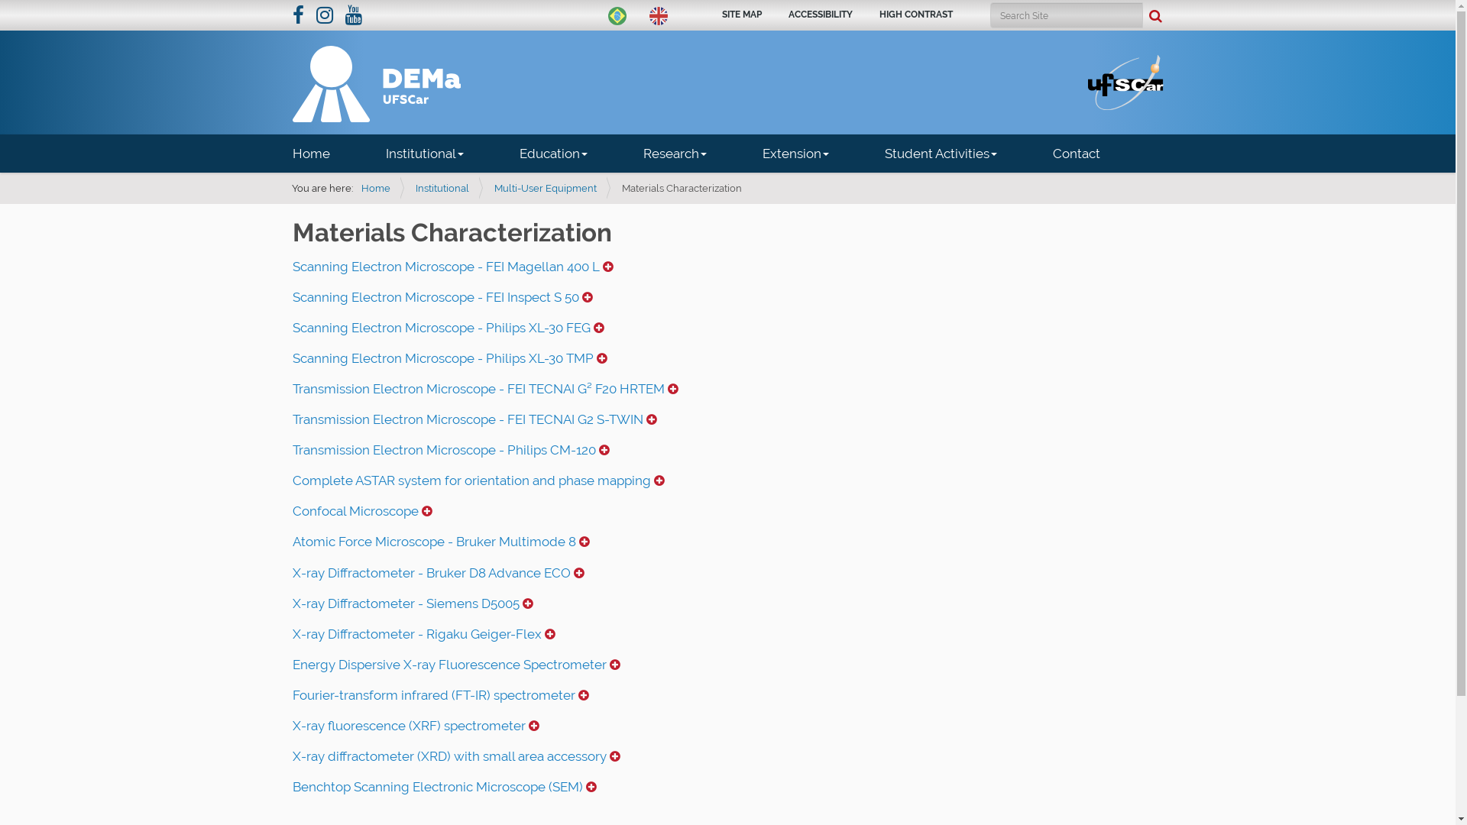  What do you see at coordinates (659, 15) in the screenshot?
I see `English` at bounding box center [659, 15].